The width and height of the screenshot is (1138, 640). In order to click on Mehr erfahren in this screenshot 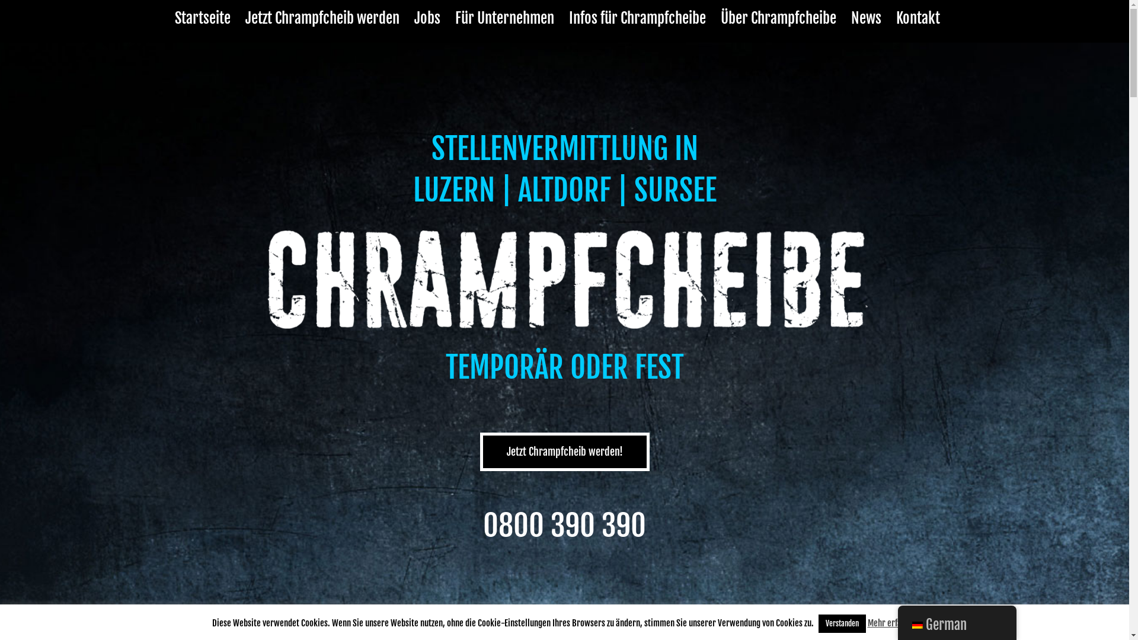, I will do `click(893, 623)`.